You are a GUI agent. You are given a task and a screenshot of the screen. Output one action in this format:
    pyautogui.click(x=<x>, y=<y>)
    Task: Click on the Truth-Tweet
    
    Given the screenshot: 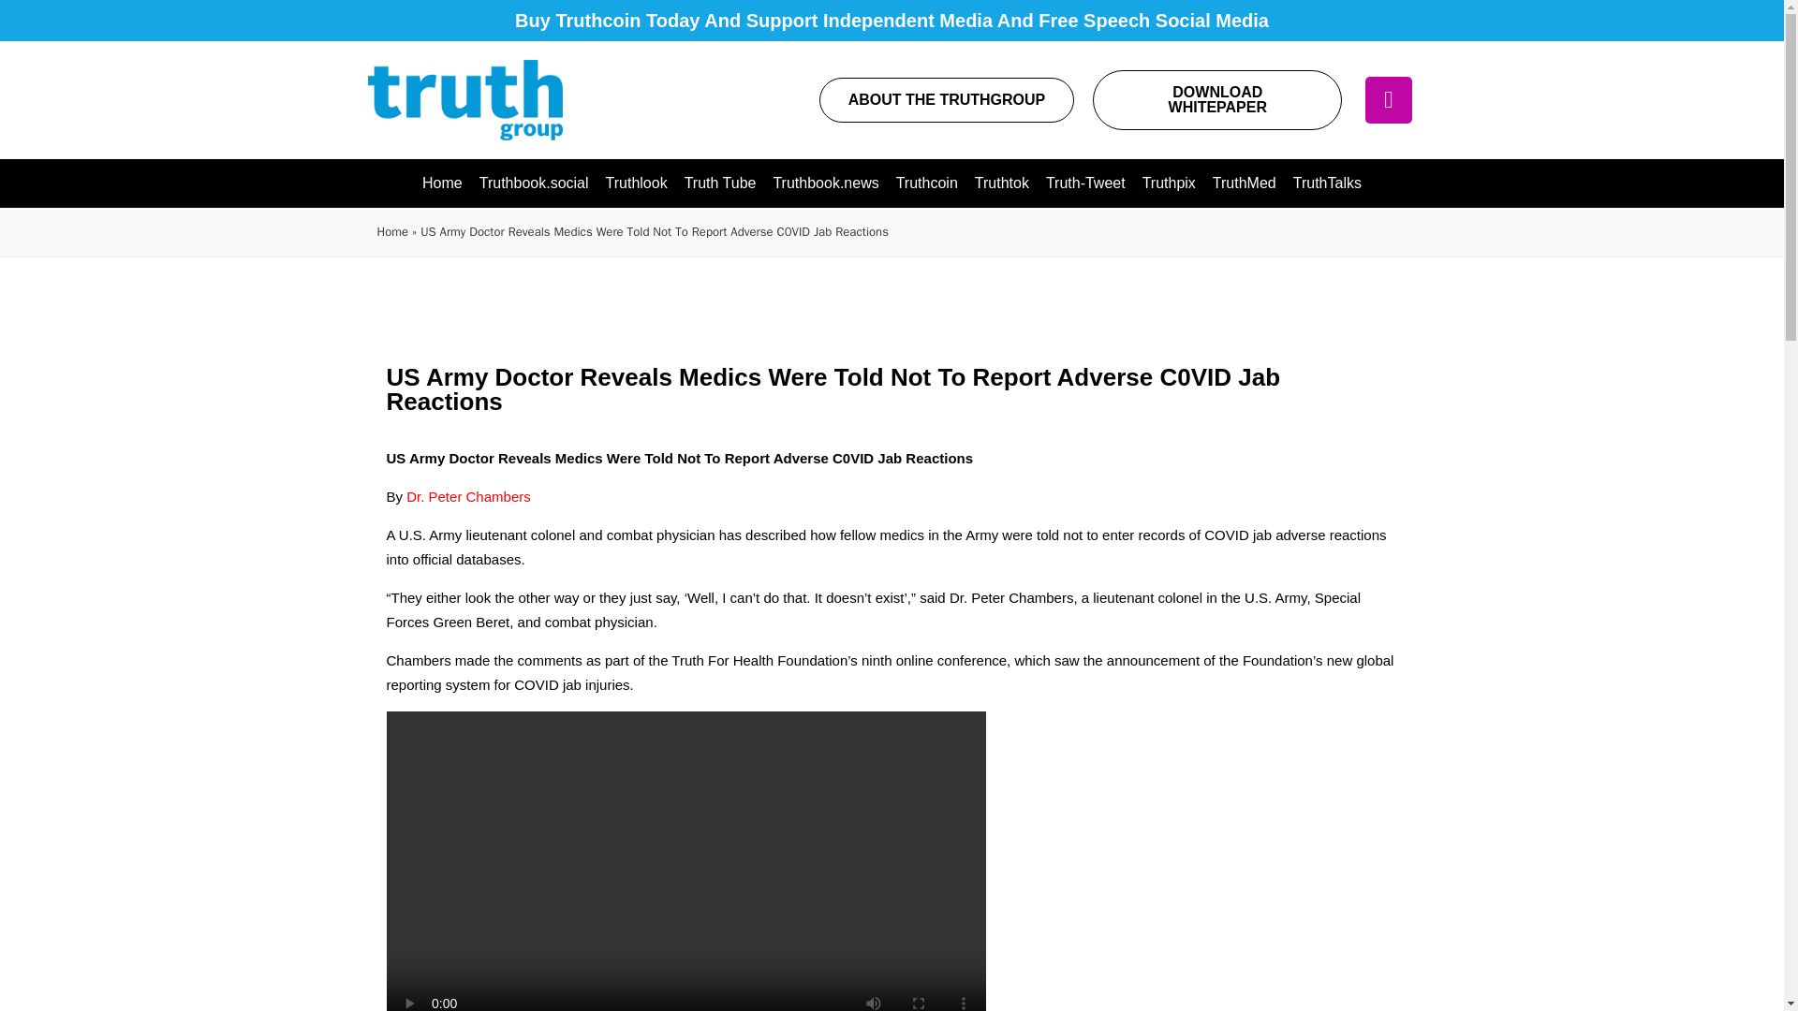 What is the action you would take?
    pyautogui.click(x=1085, y=183)
    